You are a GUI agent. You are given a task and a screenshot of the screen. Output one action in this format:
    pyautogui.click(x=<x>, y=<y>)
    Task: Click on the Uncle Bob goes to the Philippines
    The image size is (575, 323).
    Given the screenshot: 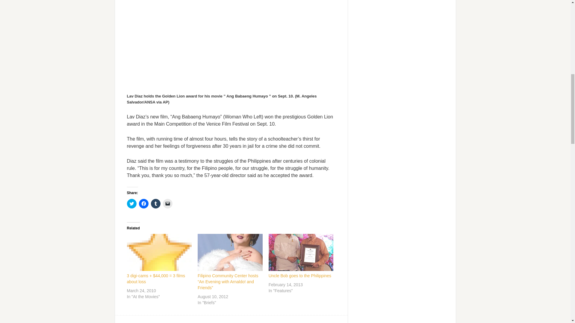 What is the action you would take?
    pyautogui.click(x=299, y=275)
    